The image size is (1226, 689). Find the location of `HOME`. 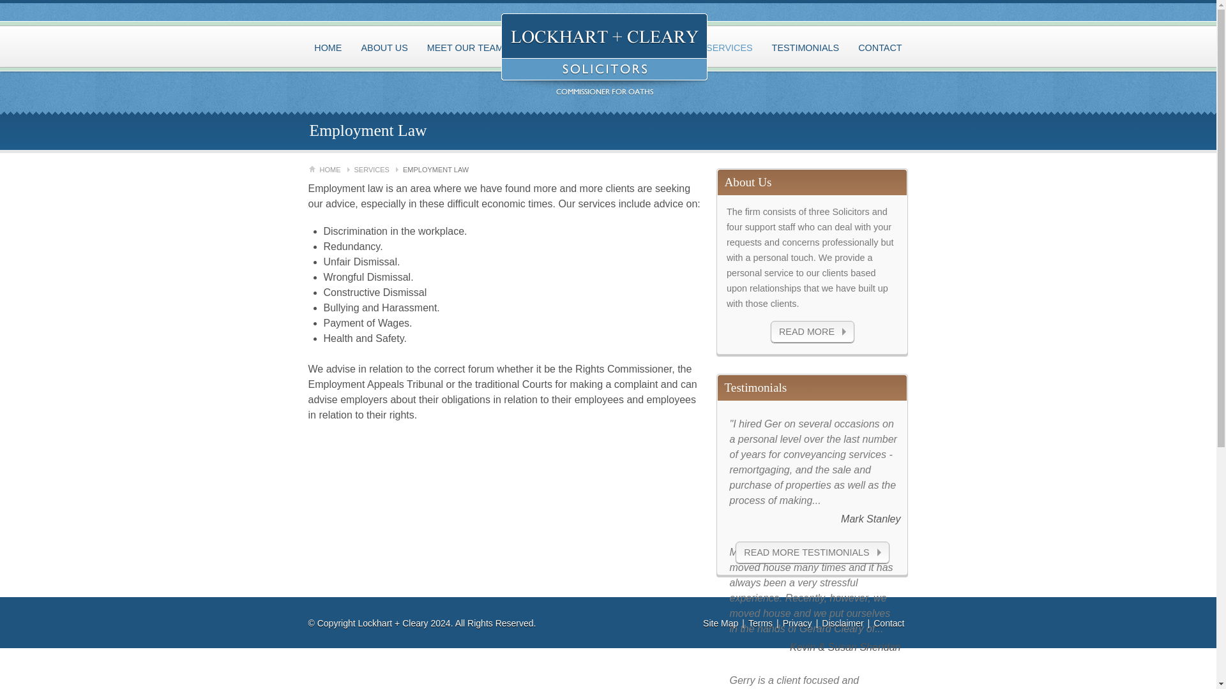

HOME is located at coordinates (328, 47).